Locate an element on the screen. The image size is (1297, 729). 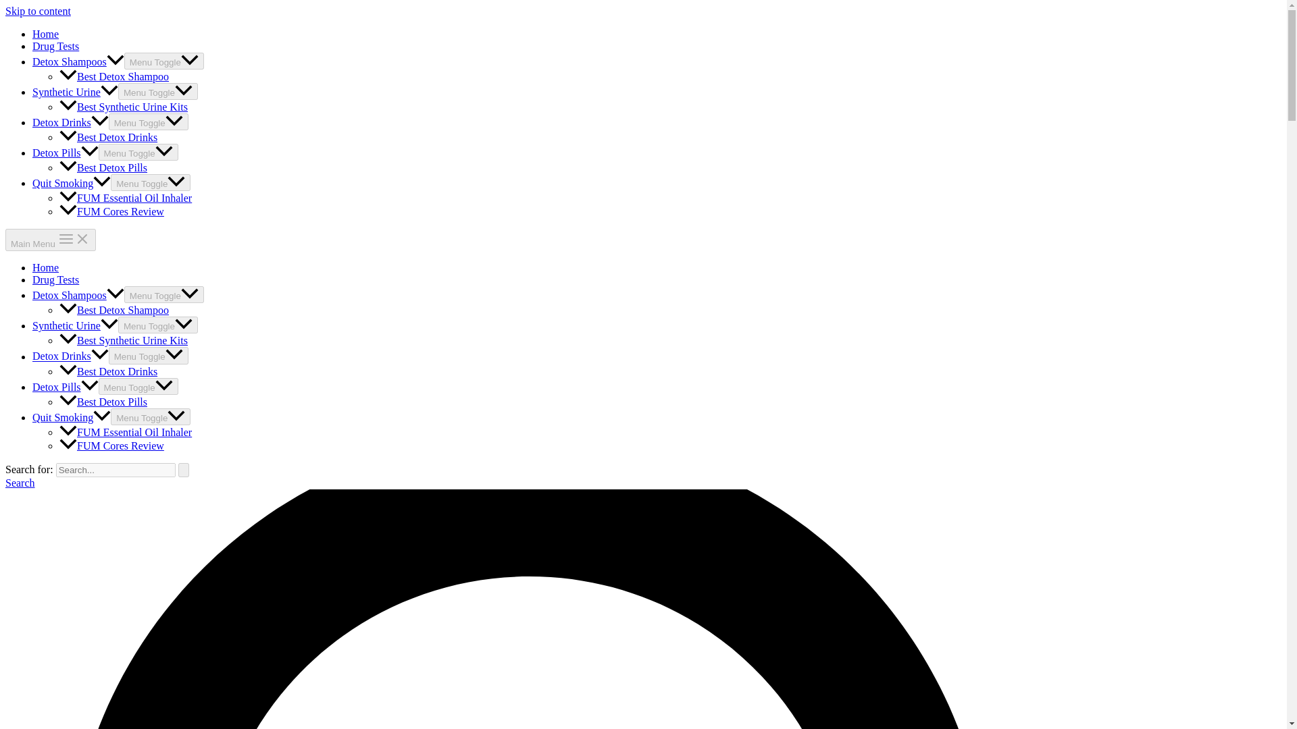
Synthetic Urine is located at coordinates (75, 325).